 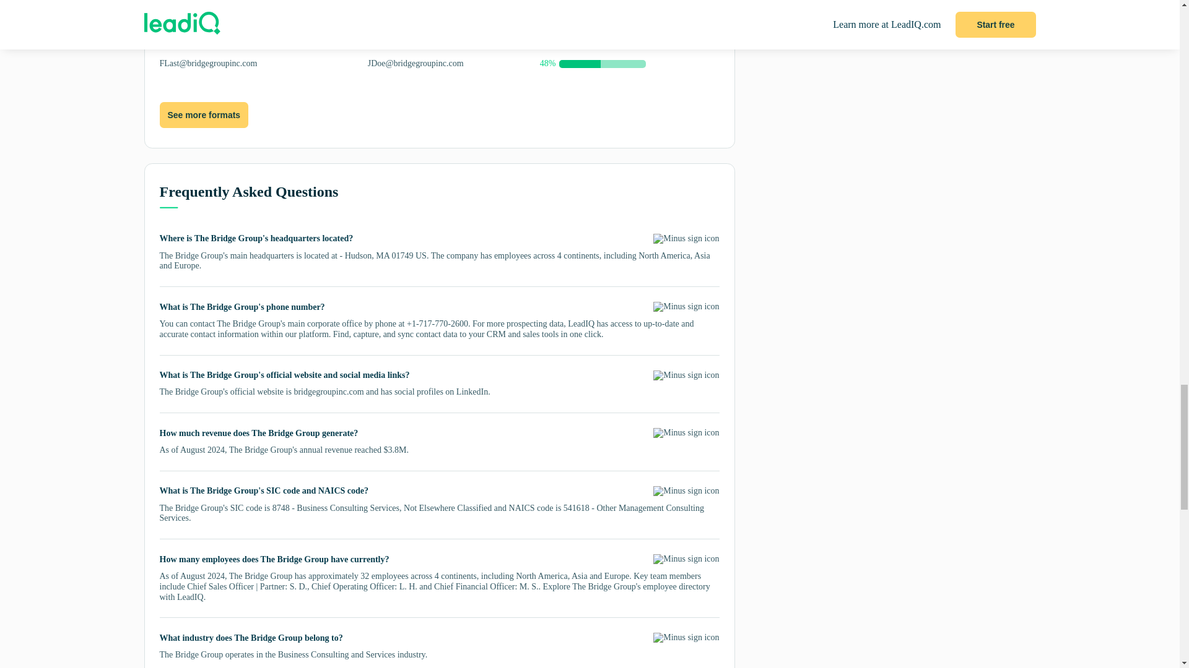 What do you see at coordinates (328, 392) in the screenshot?
I see `bridgegroupinc.com` at bounding box center [328, 392].